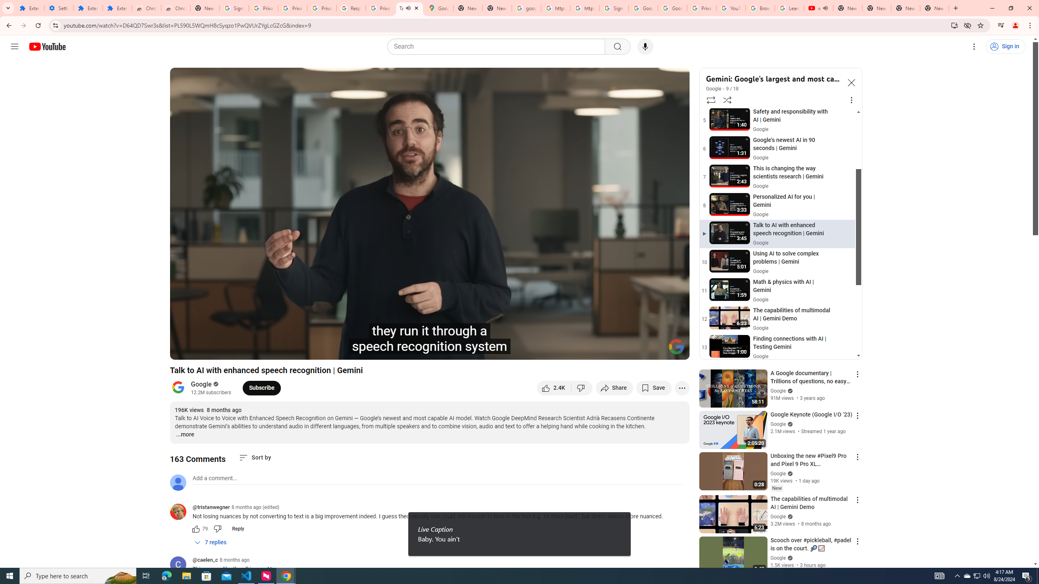  Describe the element at coordinates (653, 388) in the screenshot. I see `Save to playlist` at that location.